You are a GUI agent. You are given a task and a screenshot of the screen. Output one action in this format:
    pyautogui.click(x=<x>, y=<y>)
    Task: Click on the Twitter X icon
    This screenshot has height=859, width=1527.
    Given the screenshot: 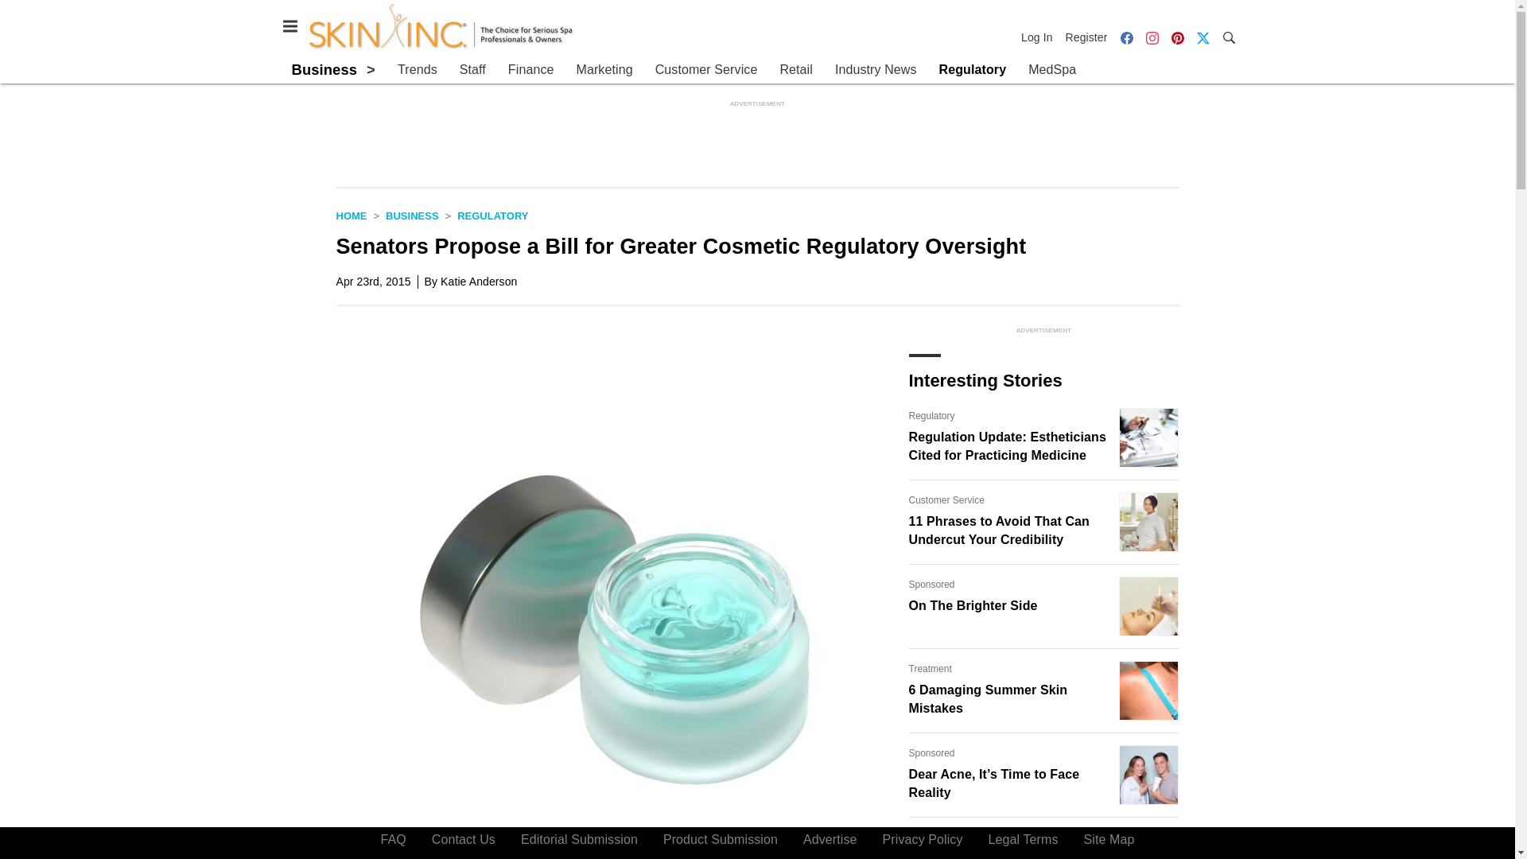 What is the action you would take?
    pyautogui.click(x=1203, y=37)
    